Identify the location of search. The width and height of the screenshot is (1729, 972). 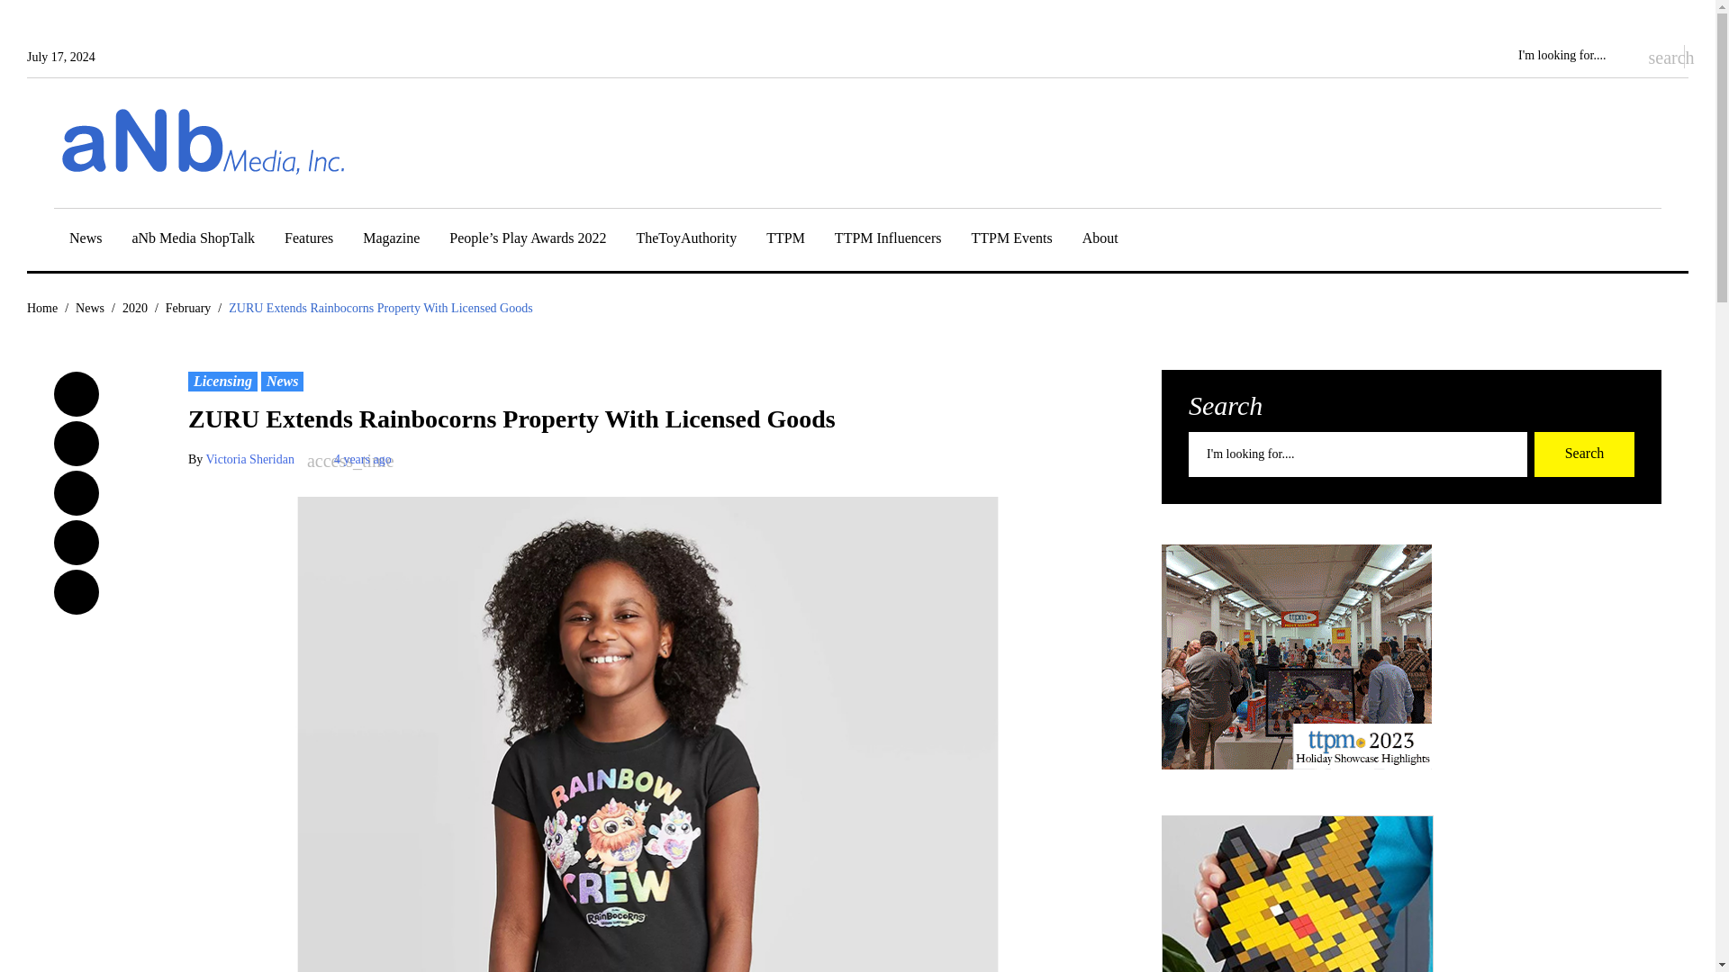
(1657, 56).